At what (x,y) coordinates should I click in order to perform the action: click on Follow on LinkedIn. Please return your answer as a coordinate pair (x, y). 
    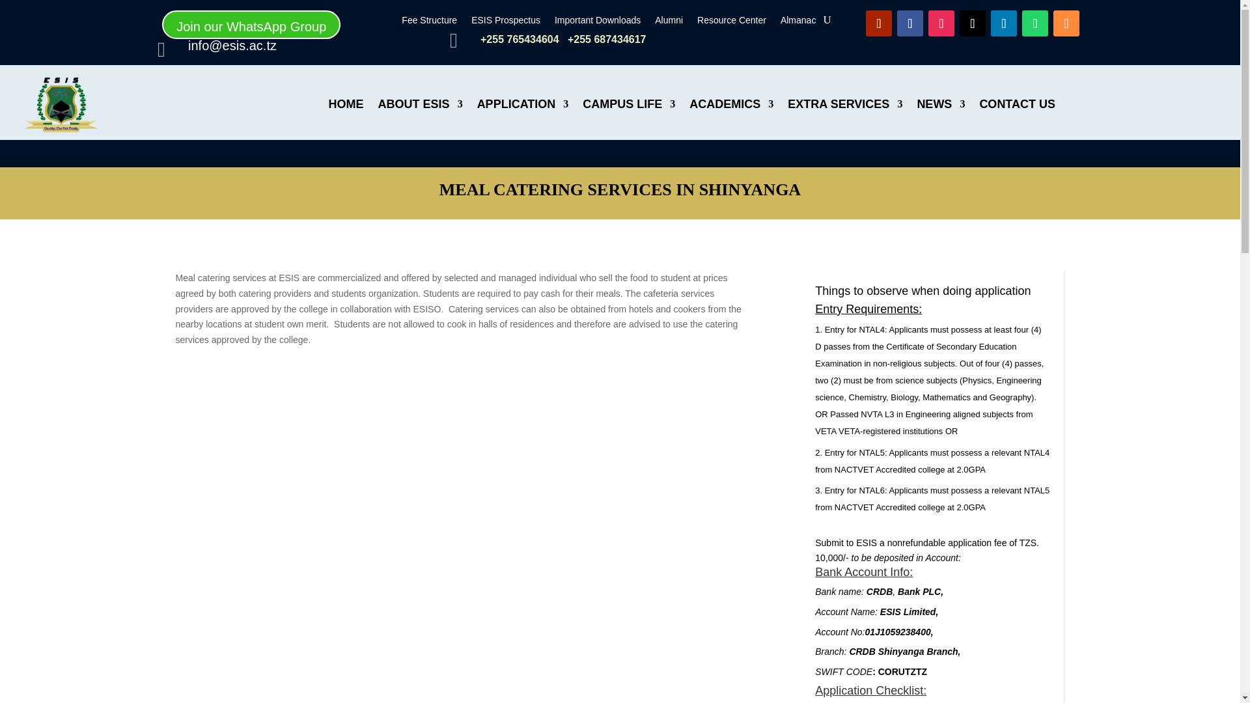
    Looking at the image, I should click on (1004, 23).